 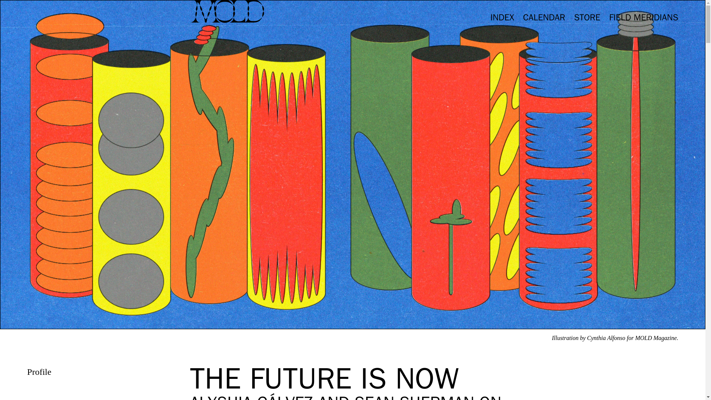 What do you see at coordinates (644, 17) in the screenshot?
I see `FIELD MERIDIANS` at bounding box center [644, 17].